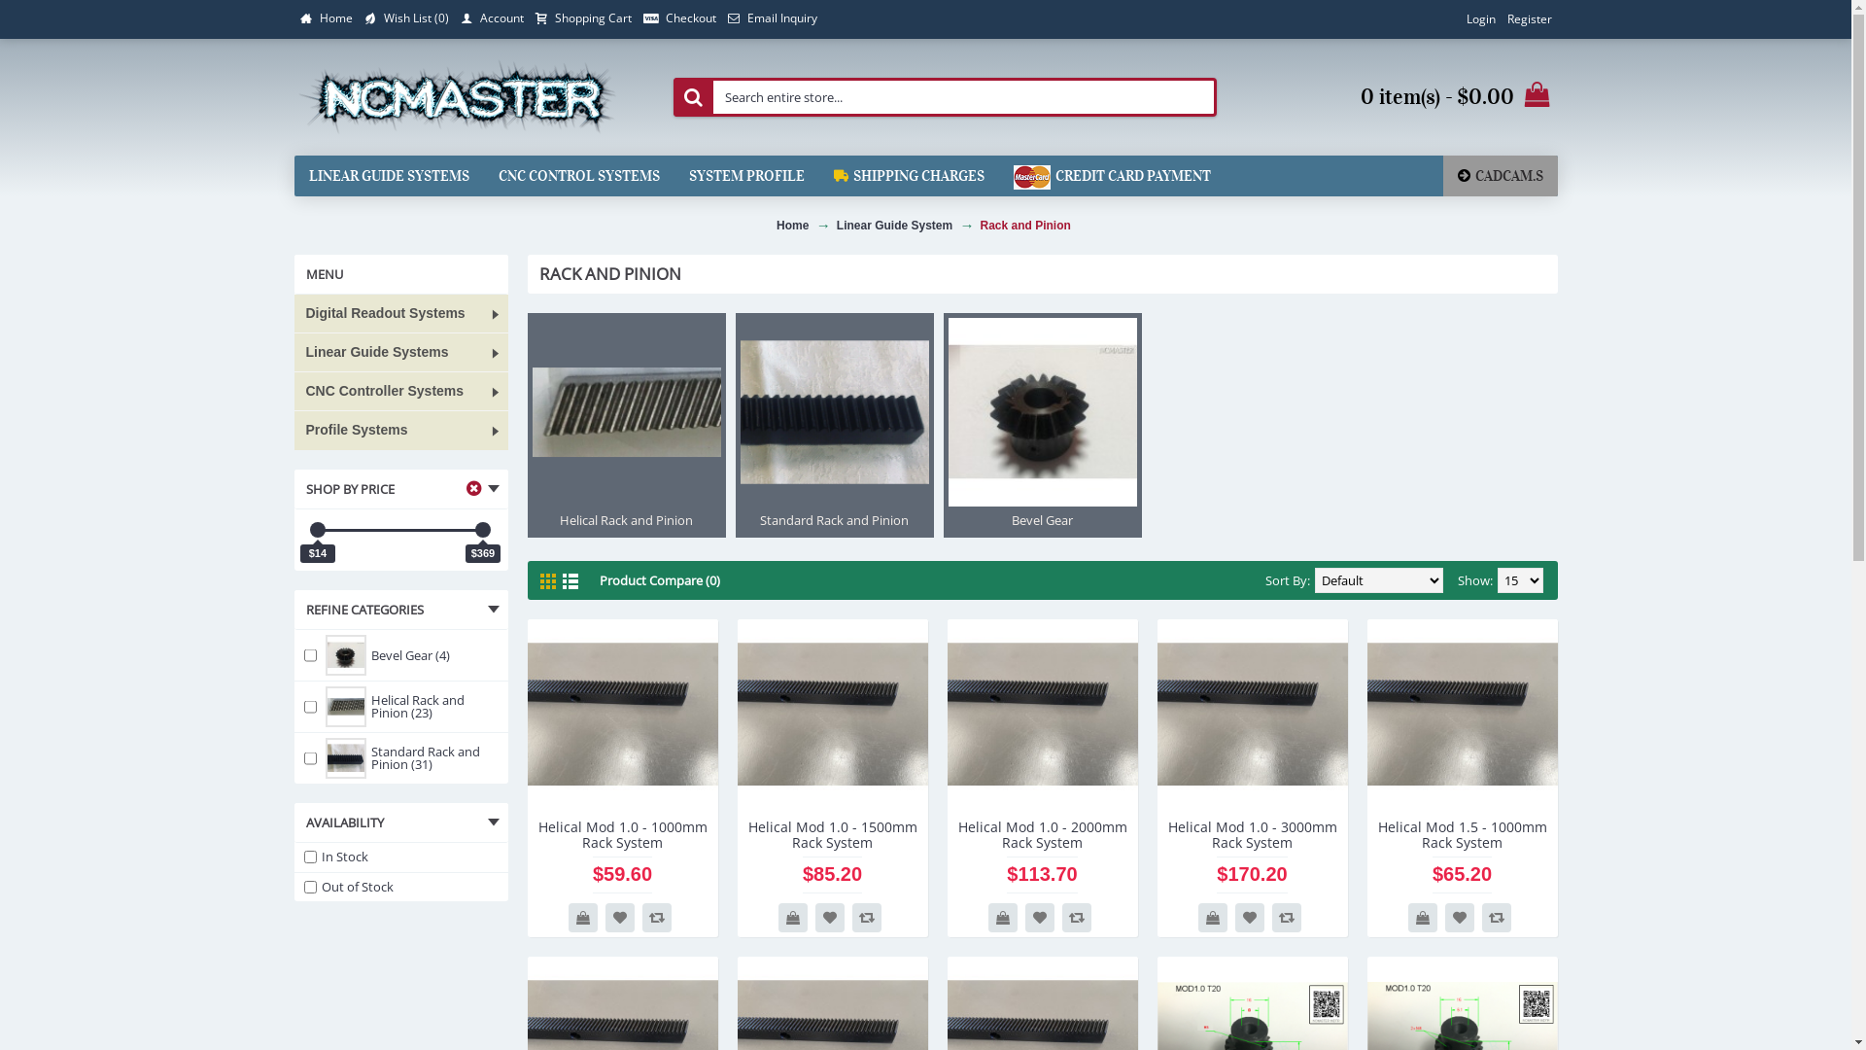 This screenshot has width=1866, height=1050. What do you see at coordinates (1462, 833) in the screenshot?
I see `Helical Mod 1.5 - 1000mm Rack System` at bounding box center [1462, 833].